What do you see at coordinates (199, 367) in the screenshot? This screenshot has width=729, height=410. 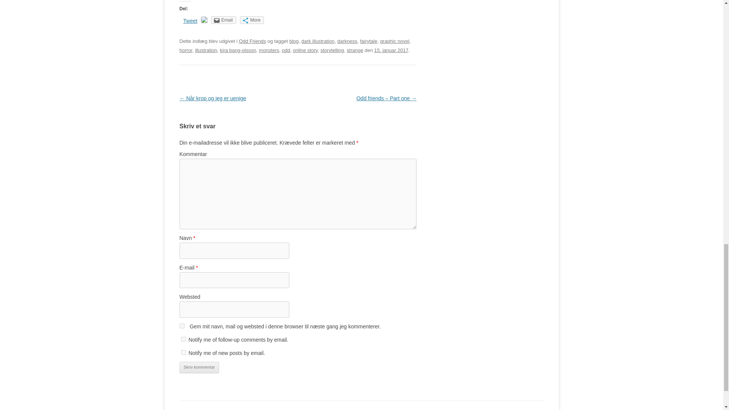 I see `Skriv kommentar` at bounding box center [199, 367].